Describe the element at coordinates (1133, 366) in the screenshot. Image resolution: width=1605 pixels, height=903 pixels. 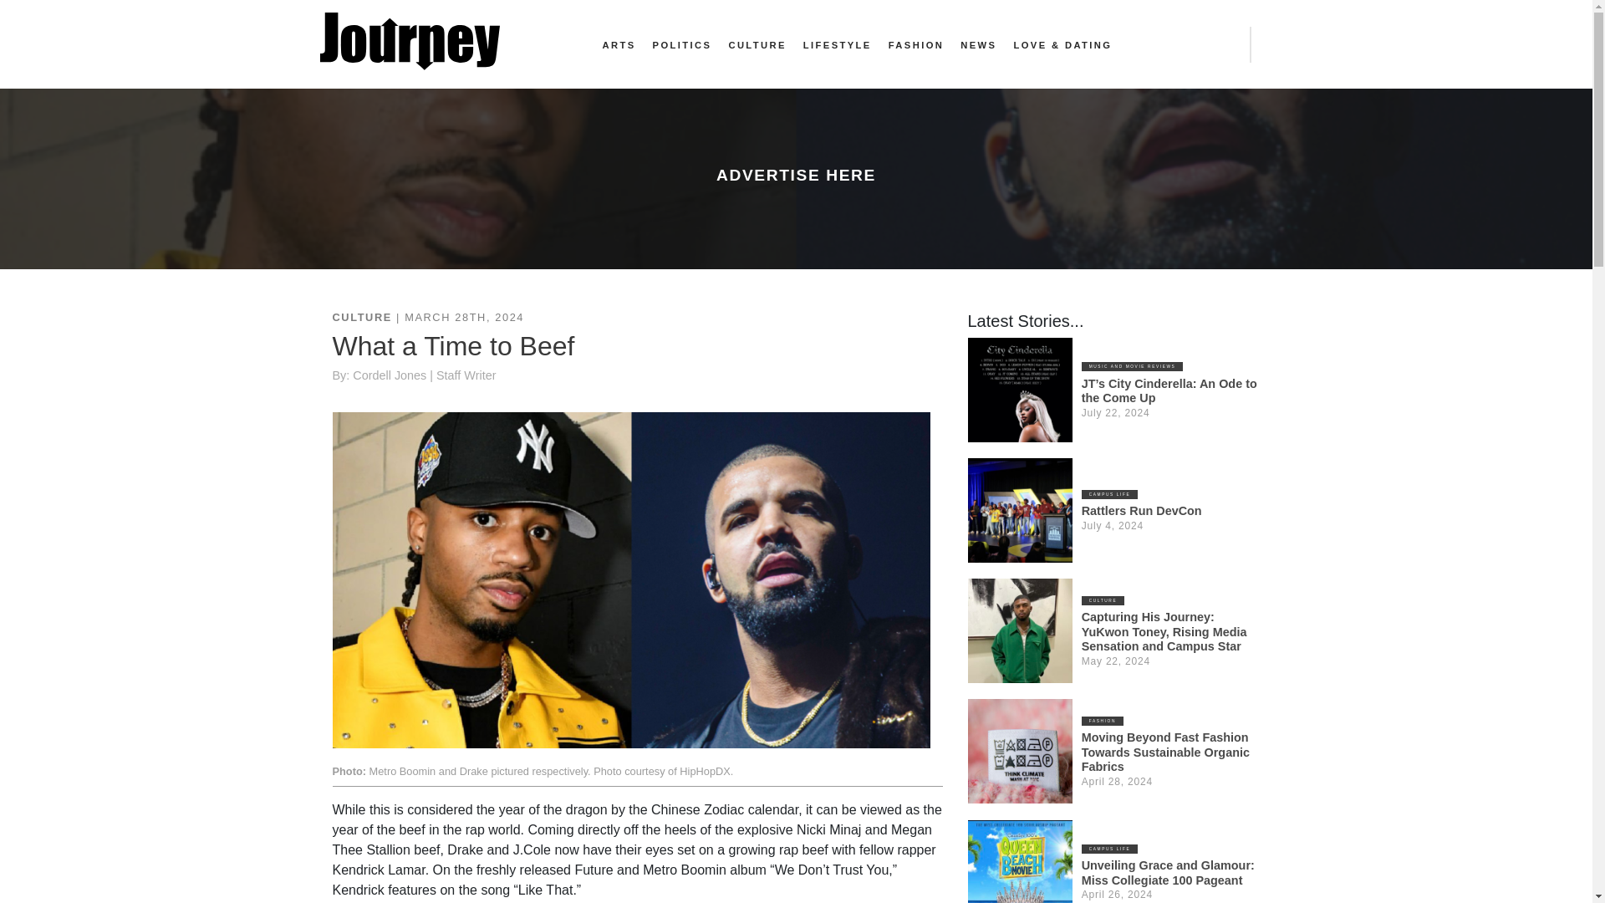
I see `MUSIC AND MOVIE REVIEWS` at that location.